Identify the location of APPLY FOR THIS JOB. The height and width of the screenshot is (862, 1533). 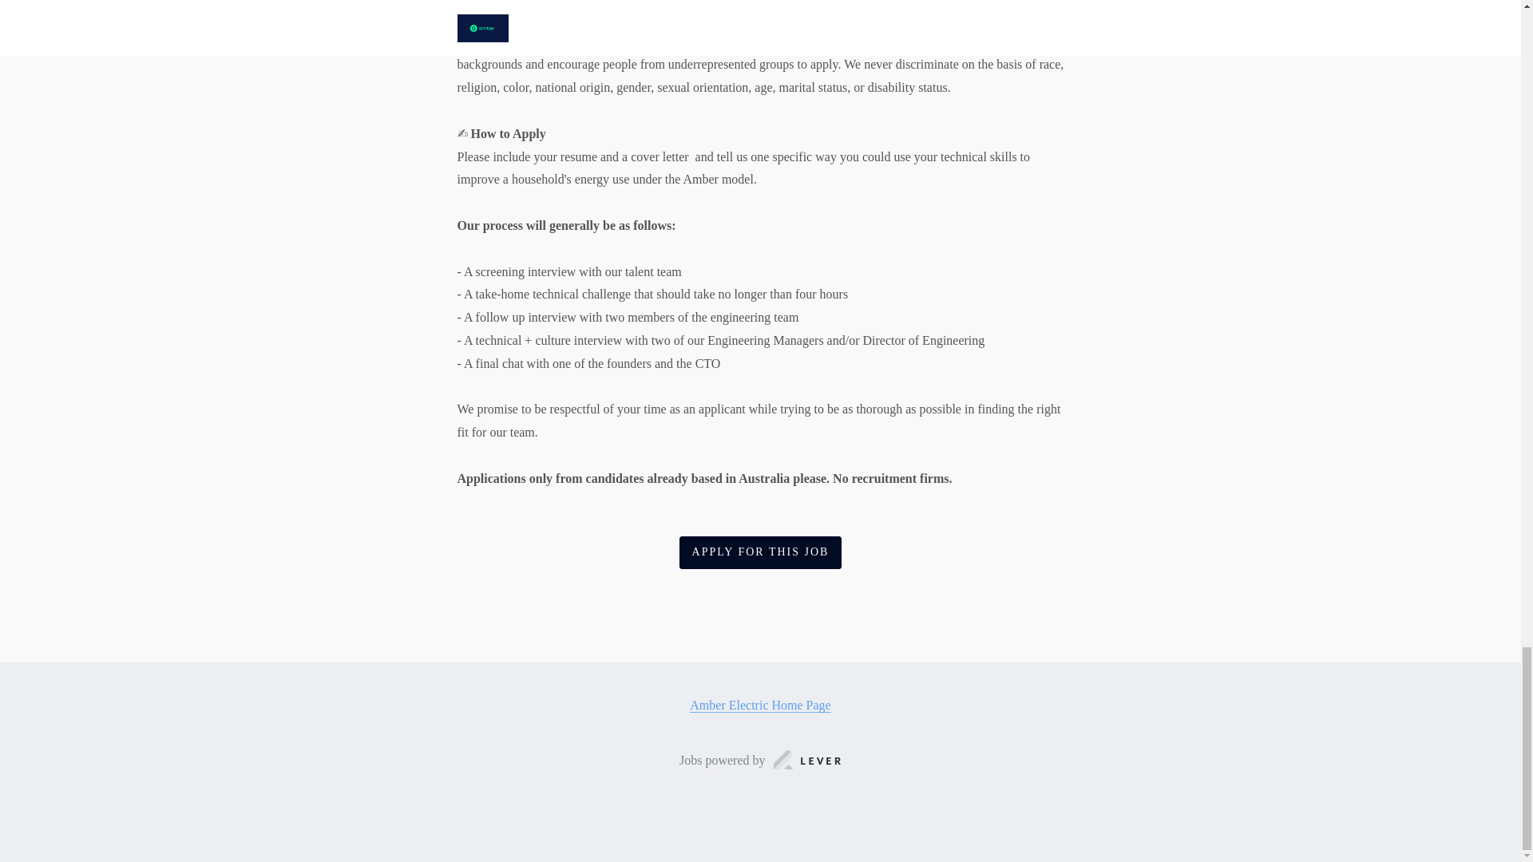
(760, 552).